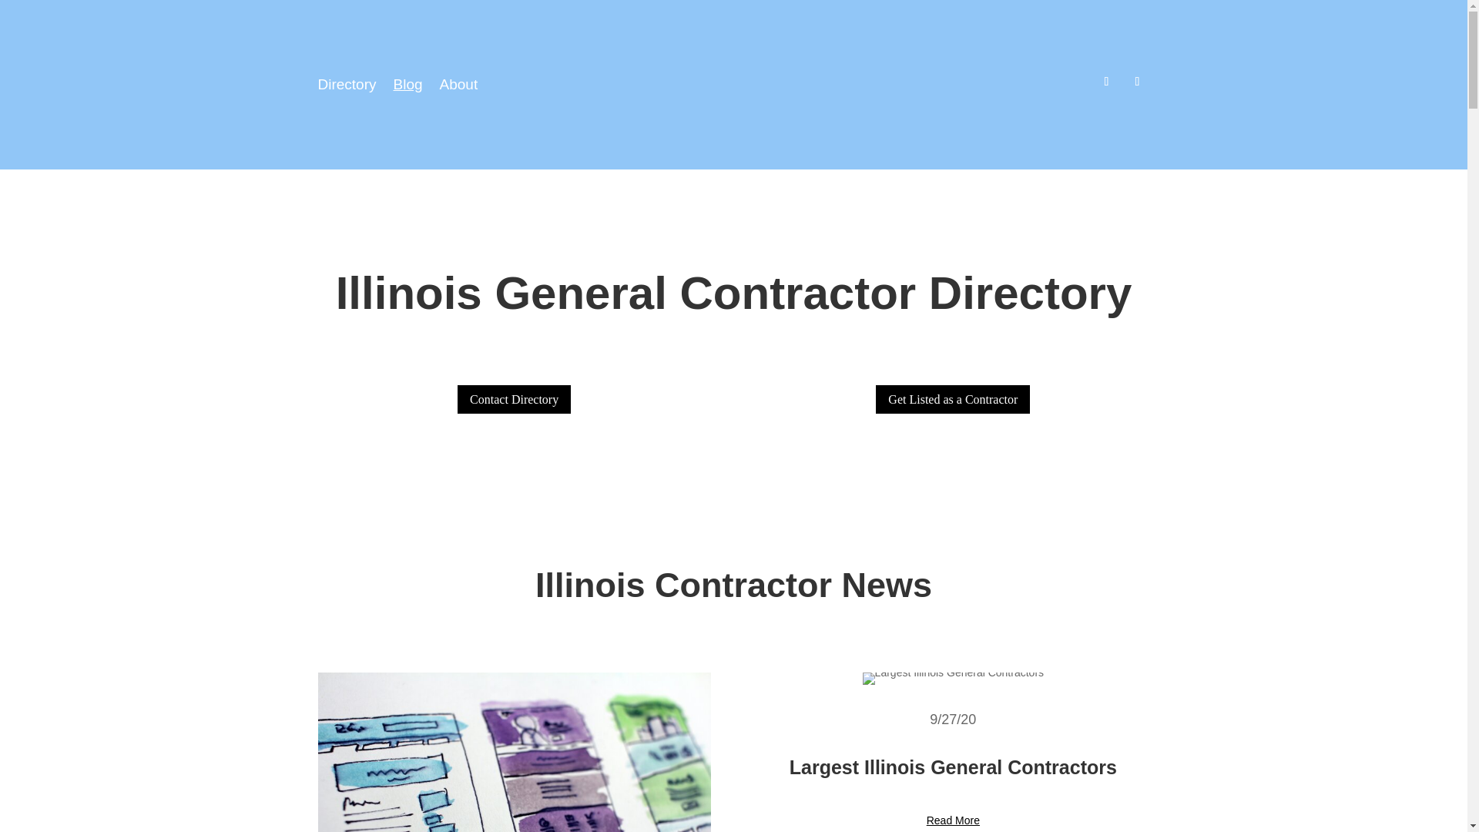 Image resolution: width=1479 pixels, height=832 pixels. I want to click on Digital Advertising for Contractors, so click(513, 752).